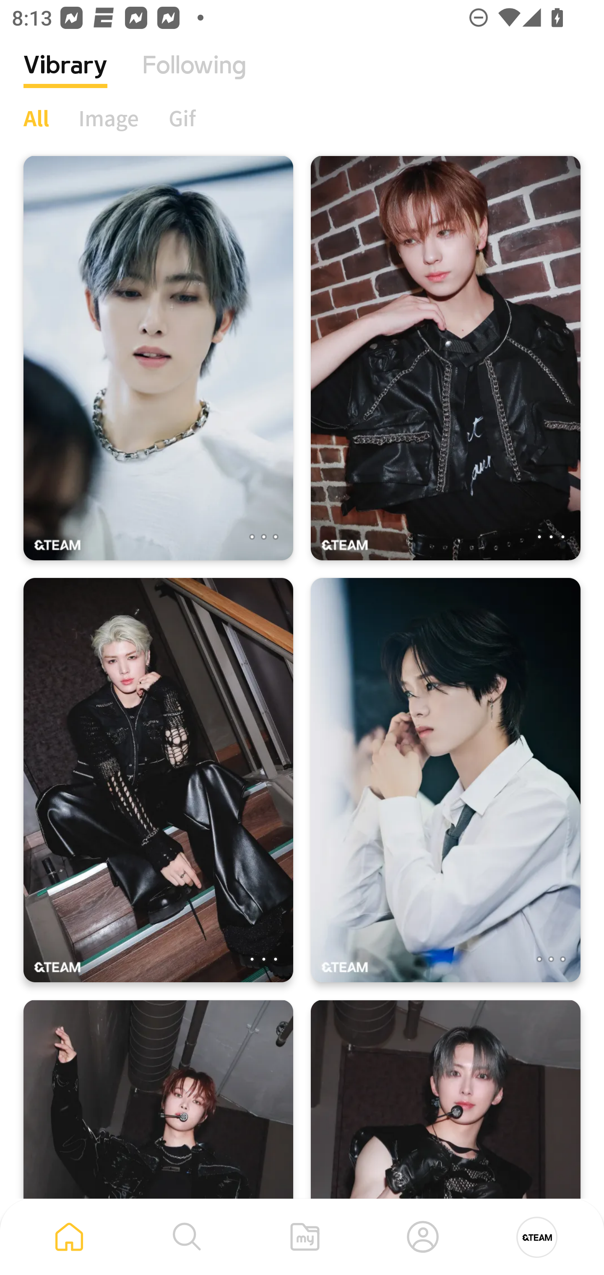 This screenshot has height=1275, width=604. I want to click on Vibrary, so click(65, 78).